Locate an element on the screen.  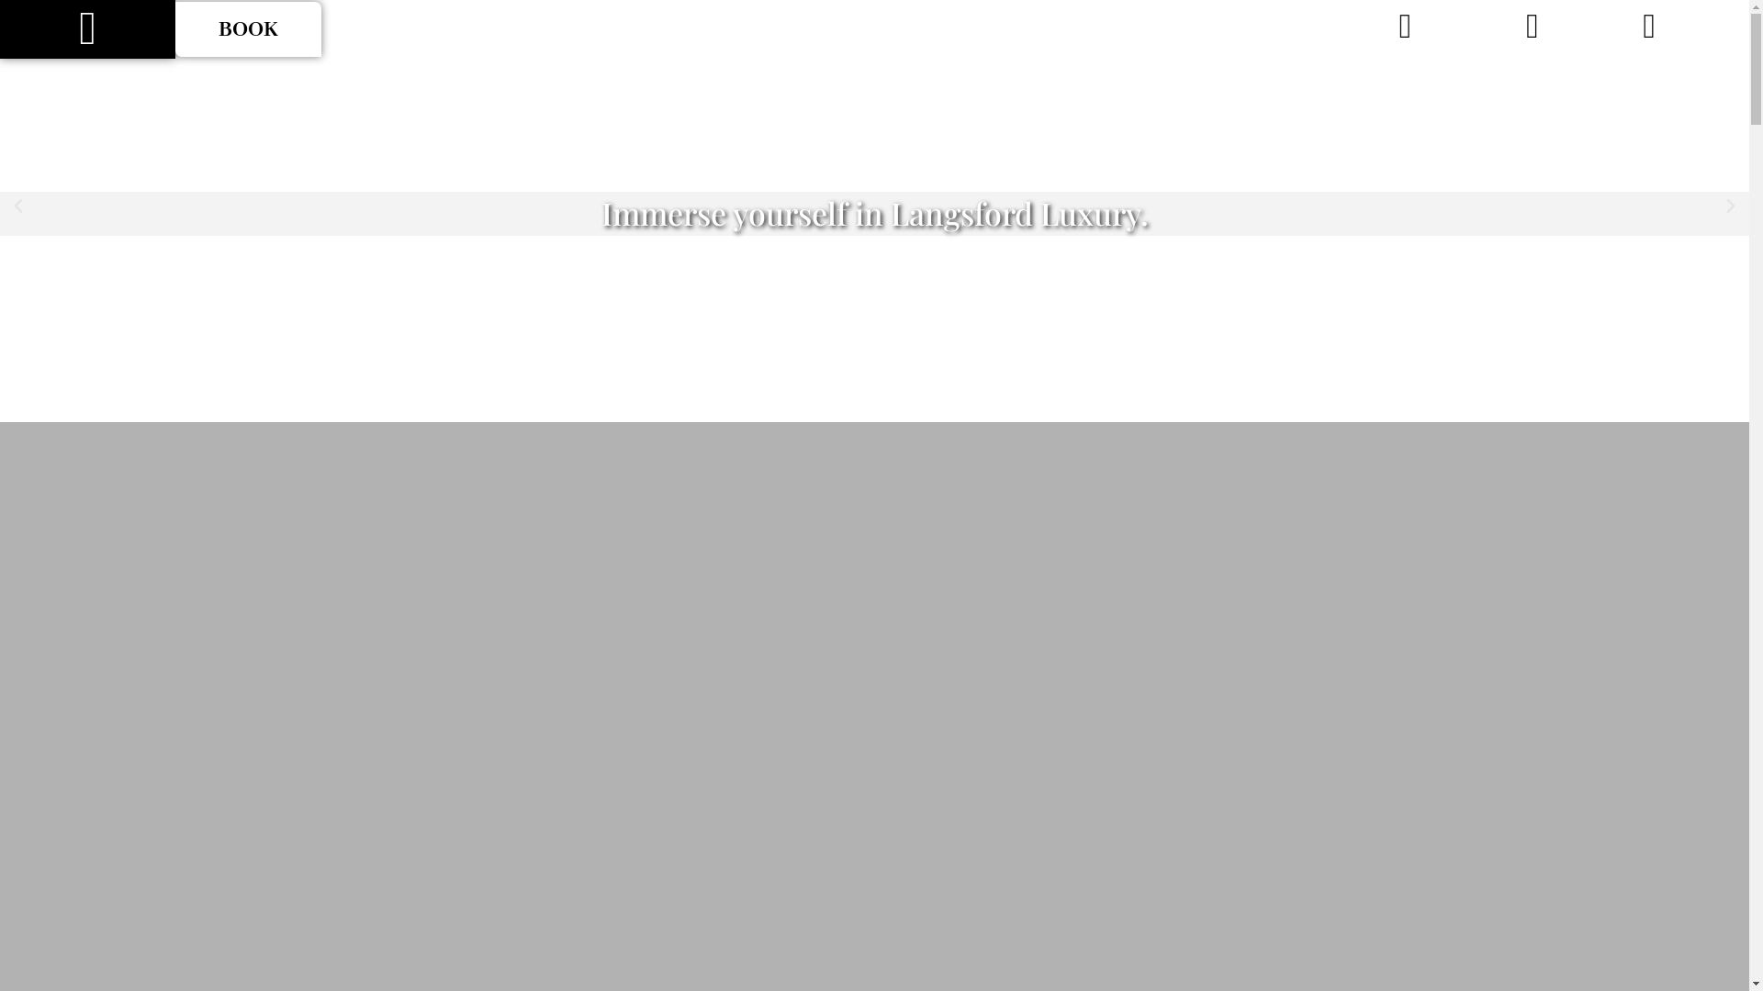
BOOK is located at coordinates (248, 29).